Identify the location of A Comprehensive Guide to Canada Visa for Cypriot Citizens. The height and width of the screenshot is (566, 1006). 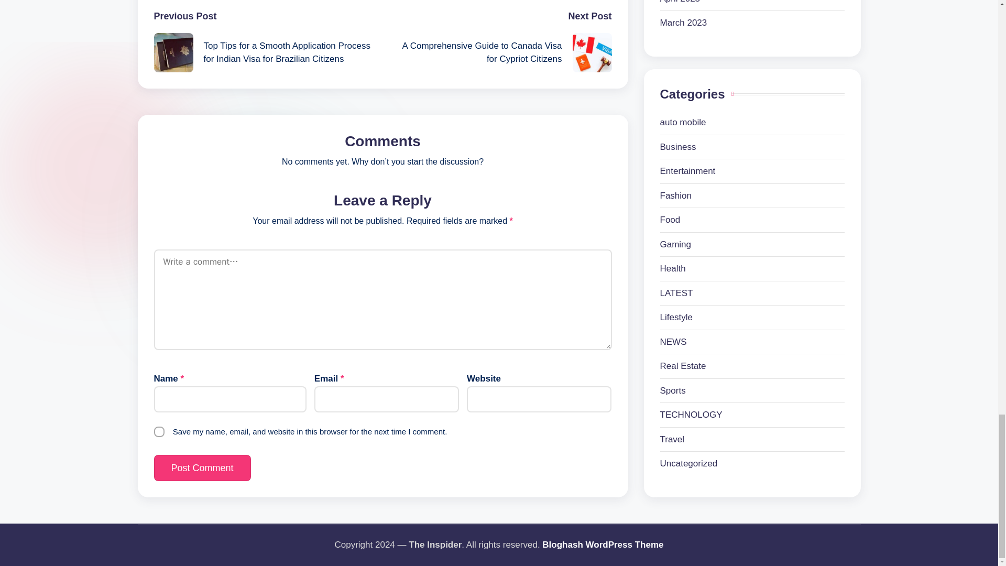
(497, 52).